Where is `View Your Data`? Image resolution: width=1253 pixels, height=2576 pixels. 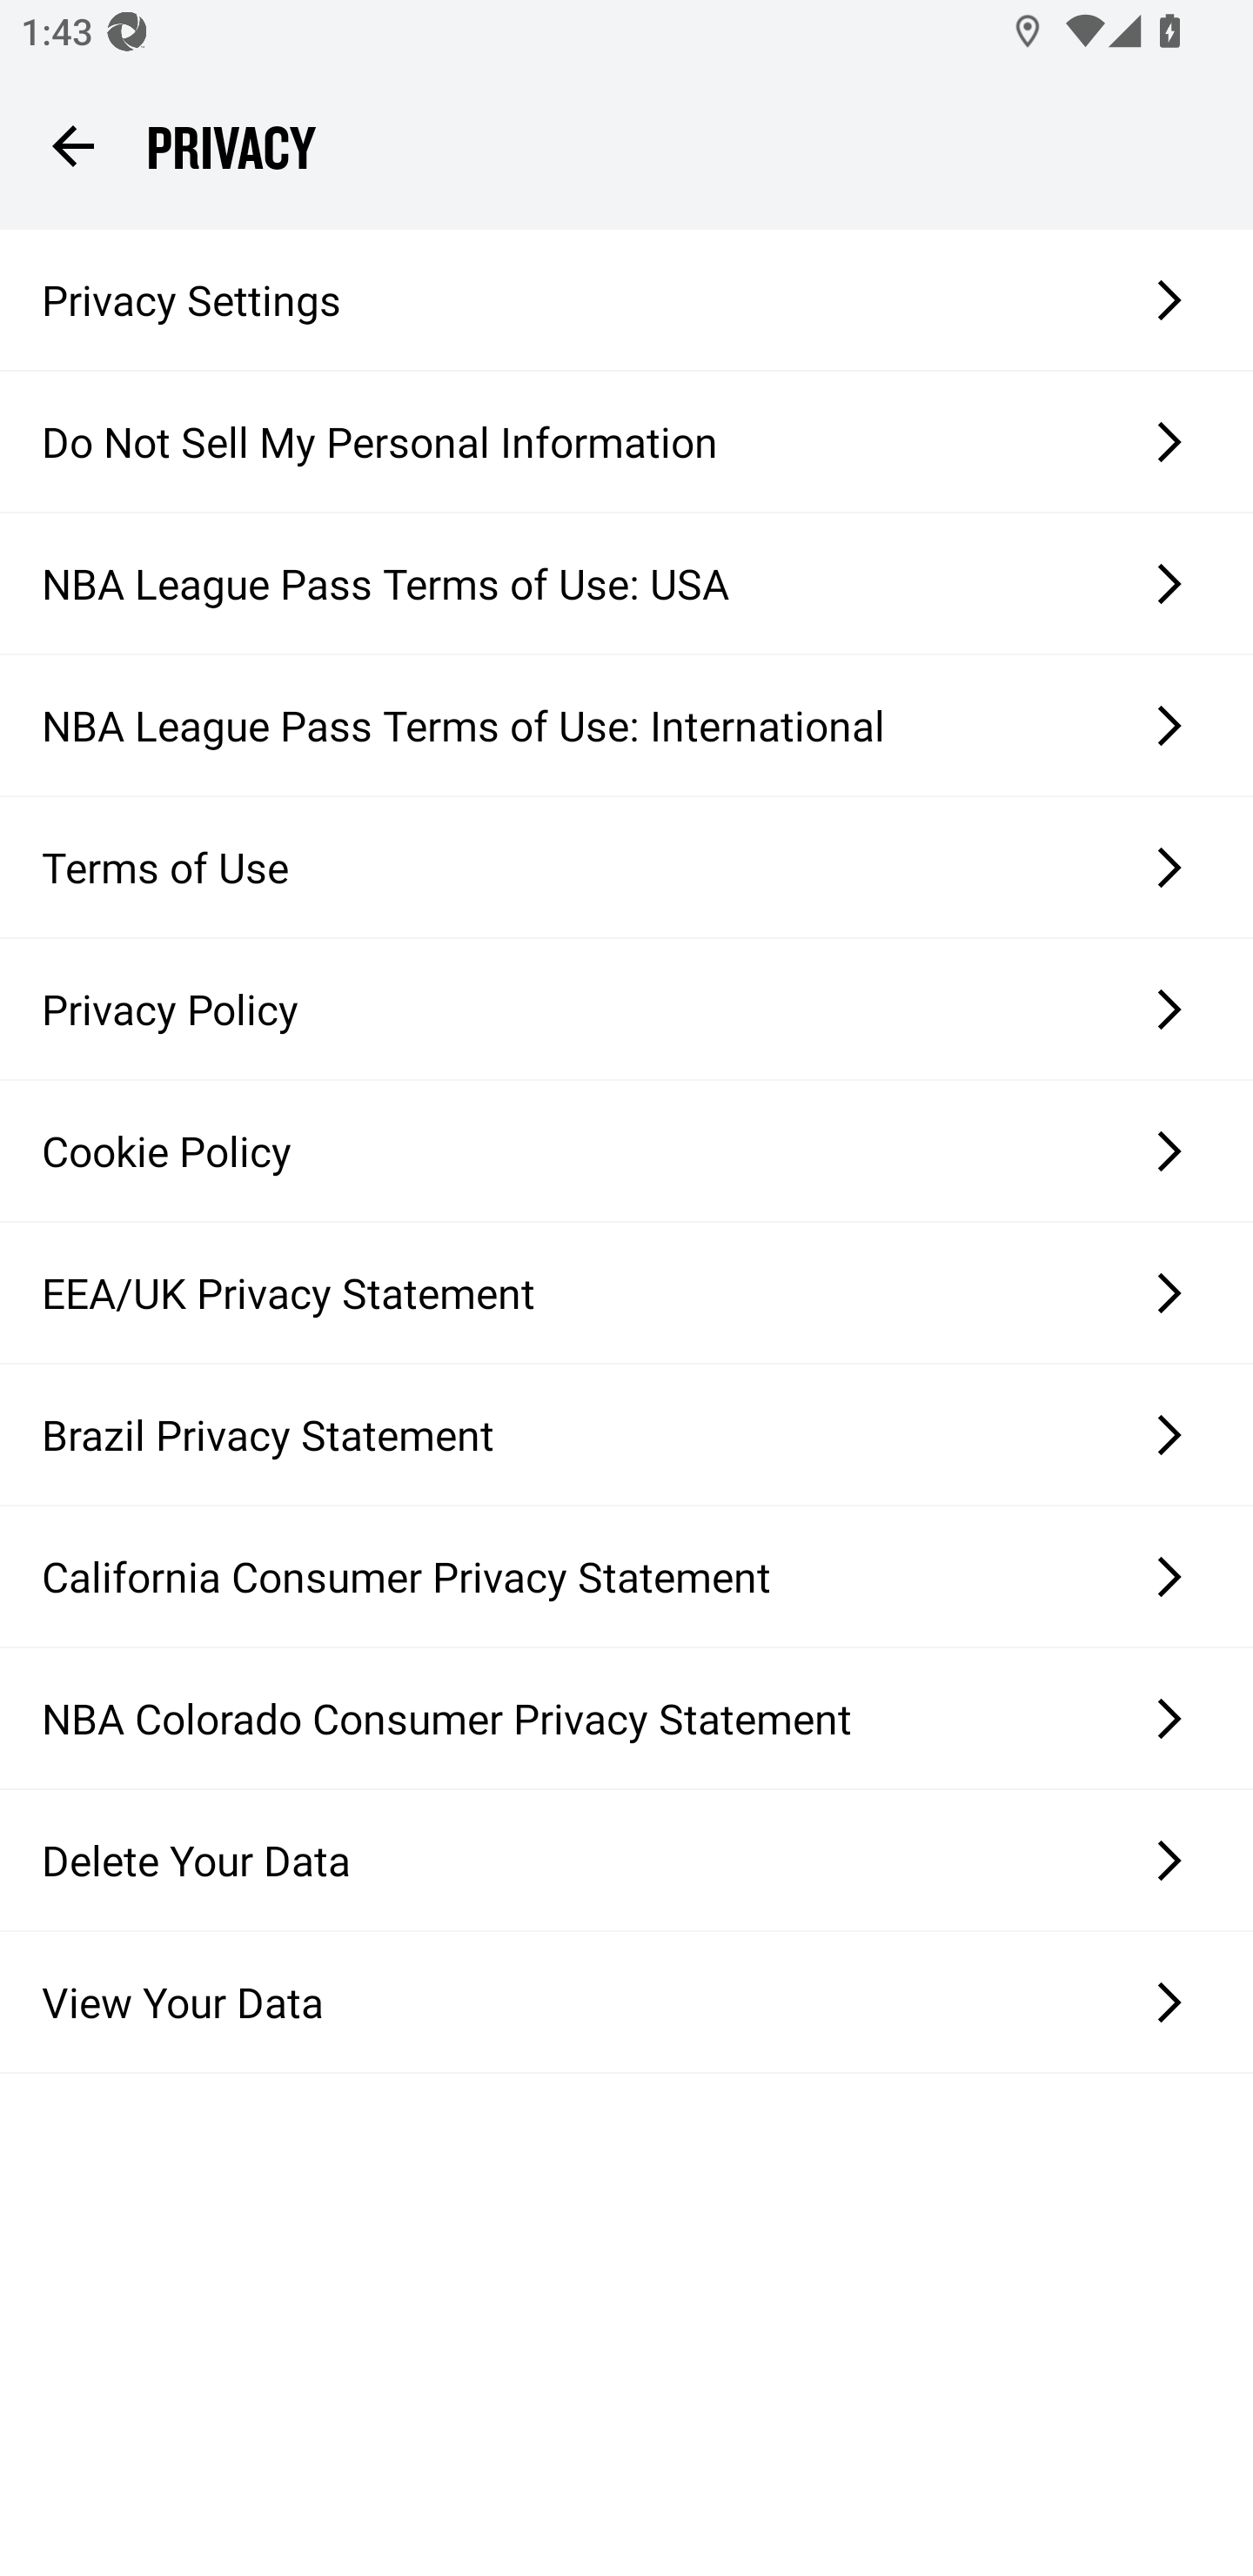
View Your Data is located at coordinates (626, 2002).